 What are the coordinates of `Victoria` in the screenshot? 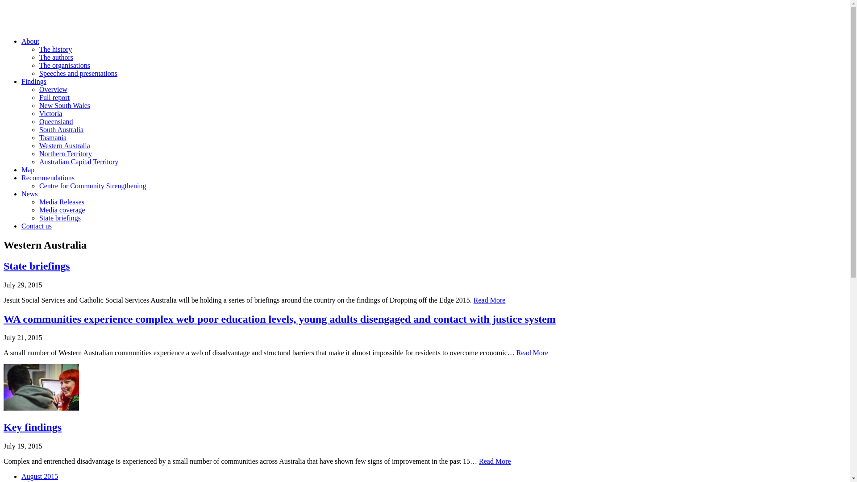 It's located at (51, 113).